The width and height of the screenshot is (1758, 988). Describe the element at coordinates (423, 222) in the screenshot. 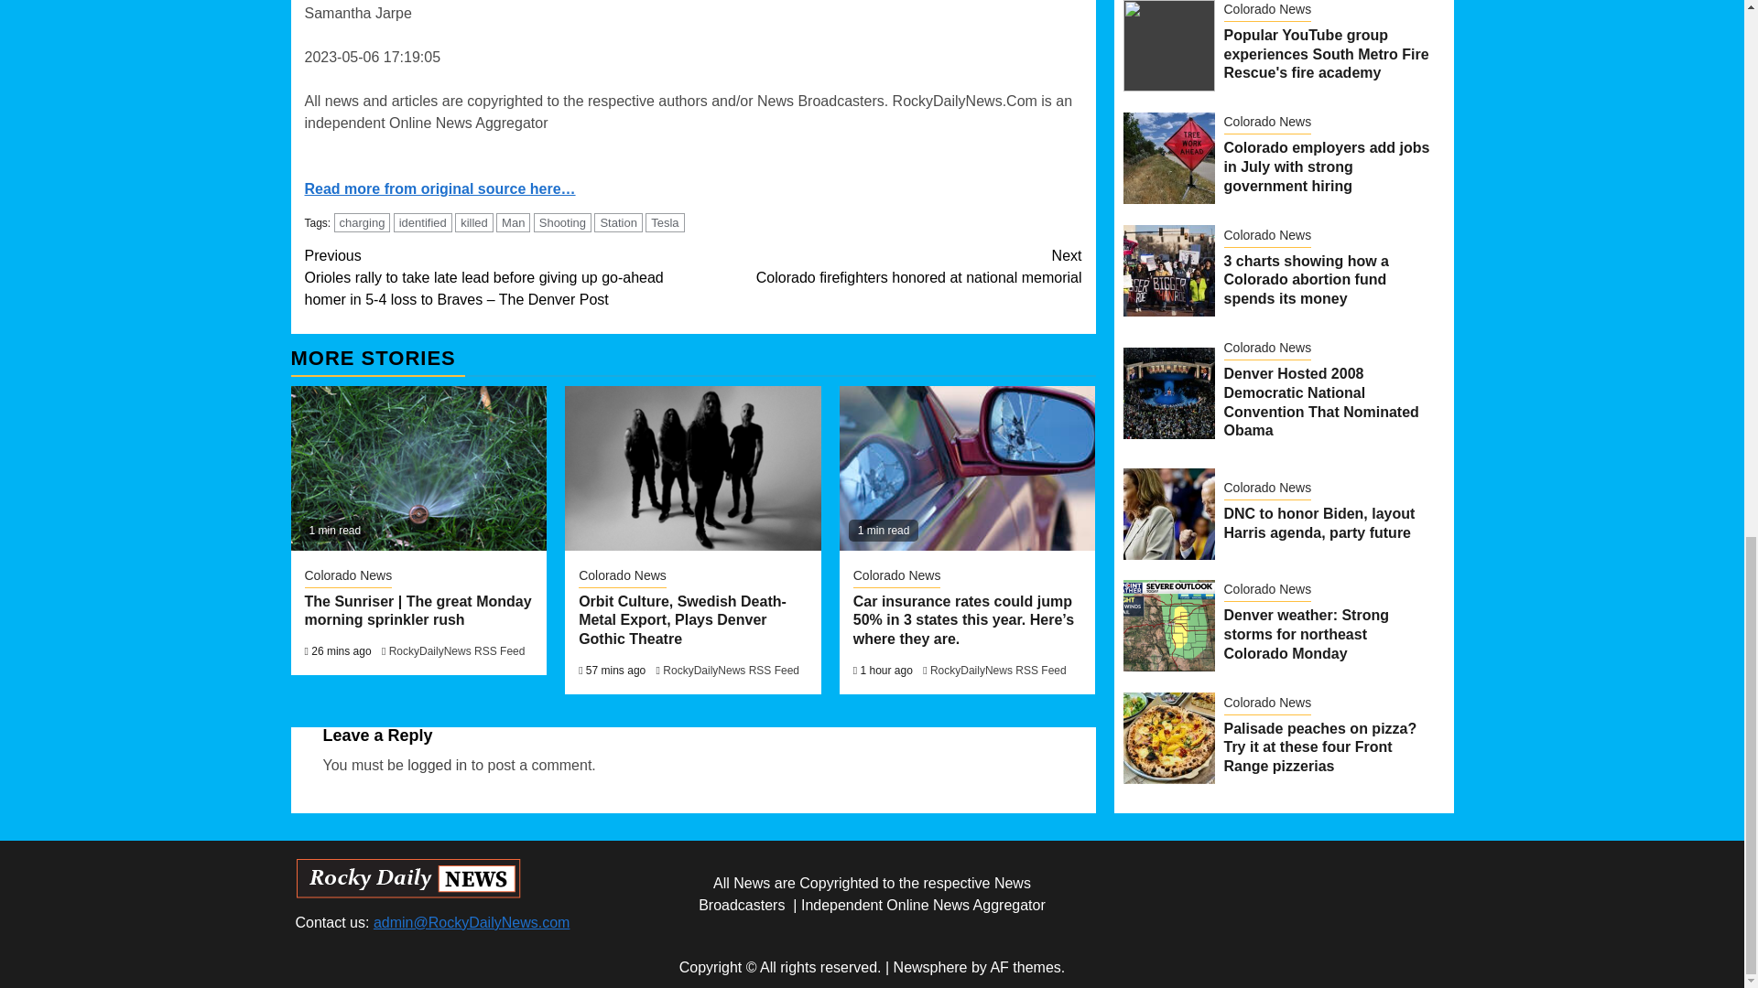

I see `identified` at that location.